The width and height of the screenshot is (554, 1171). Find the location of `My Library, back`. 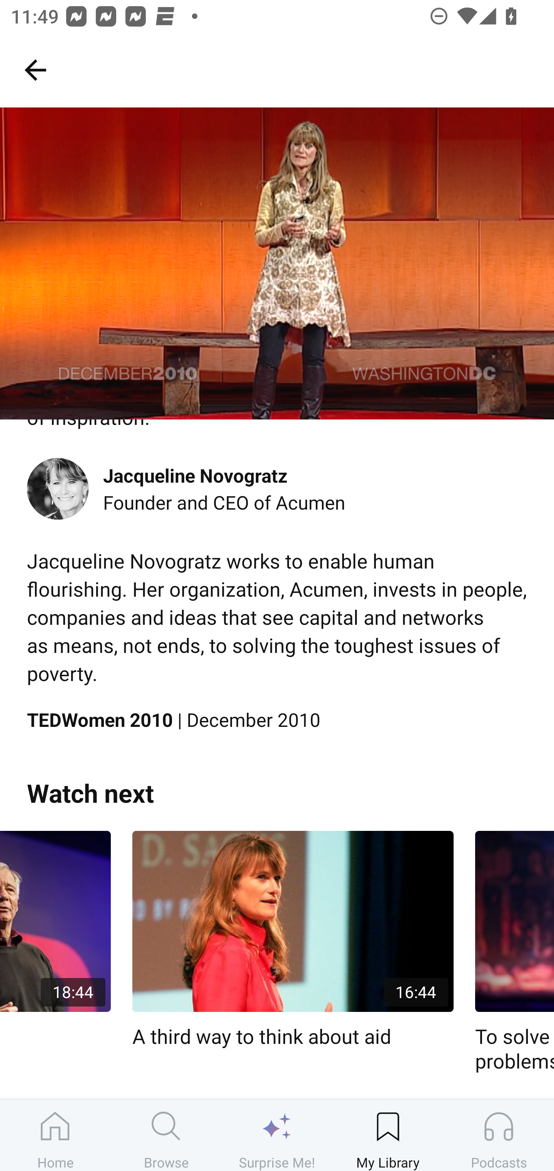

My Library, back is located at coordinates (35, 69).